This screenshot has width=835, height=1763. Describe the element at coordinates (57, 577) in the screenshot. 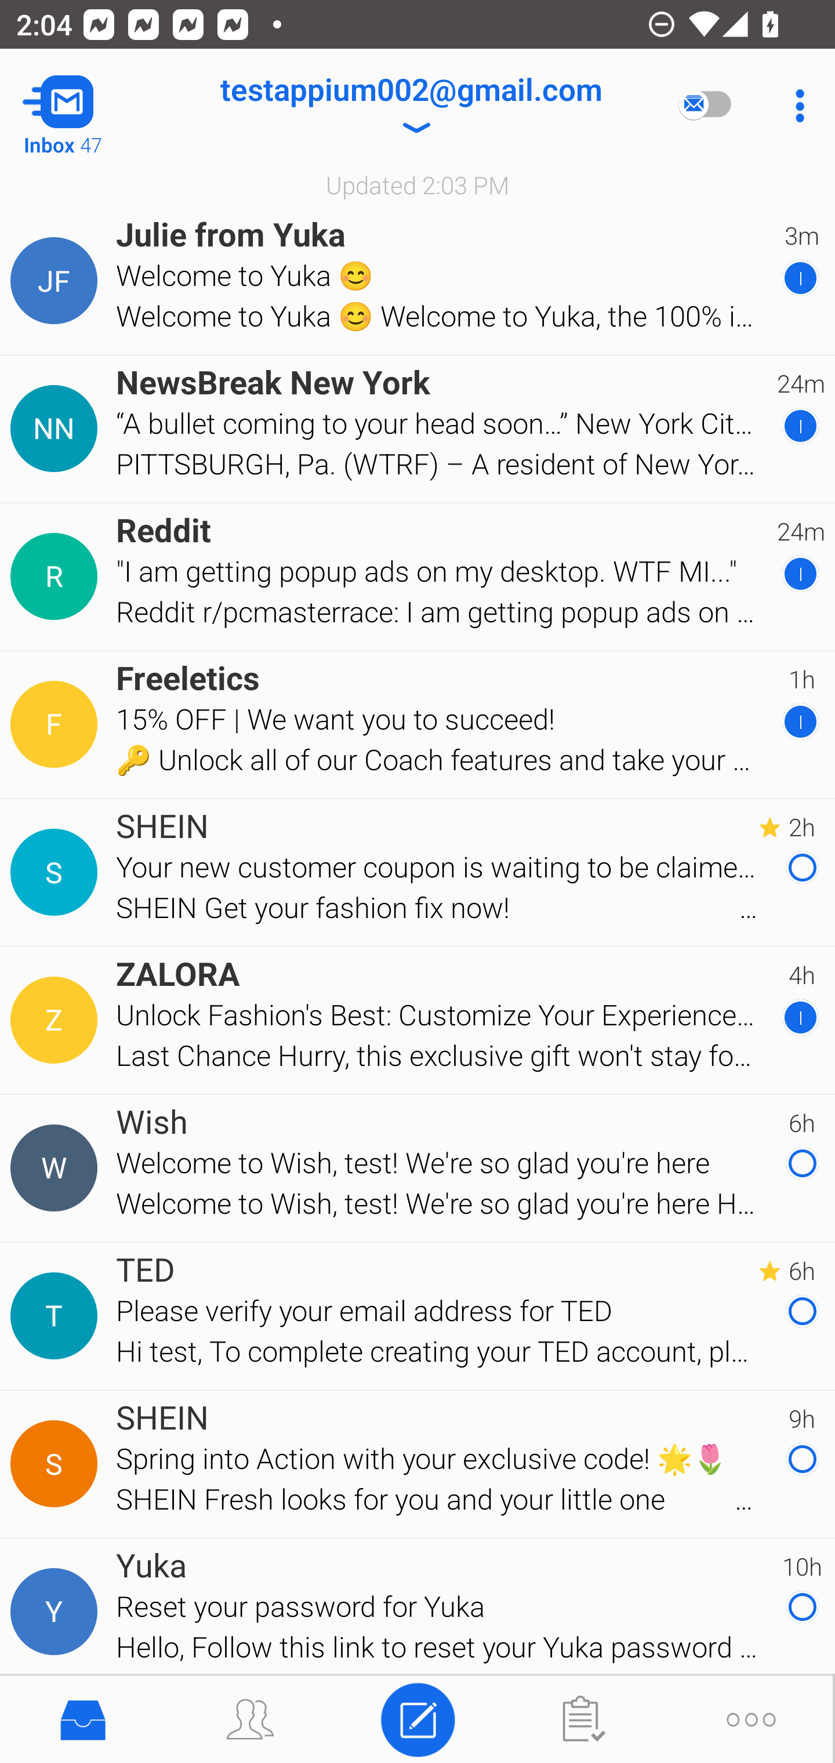

I see `Contact Details` at that location.